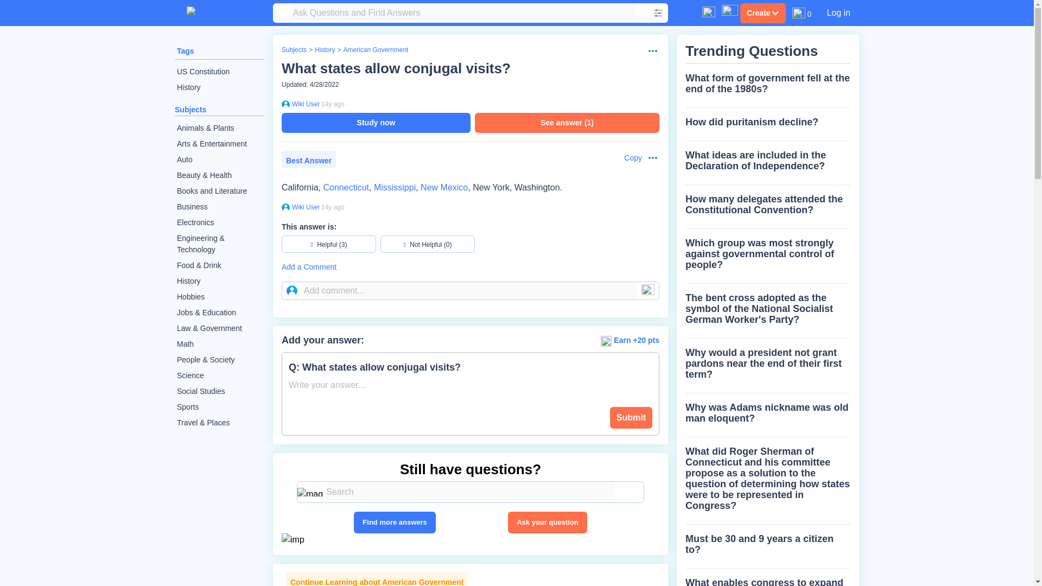 This screenshot has width=1042, height=586. I want to click on History, so click(219, 87).